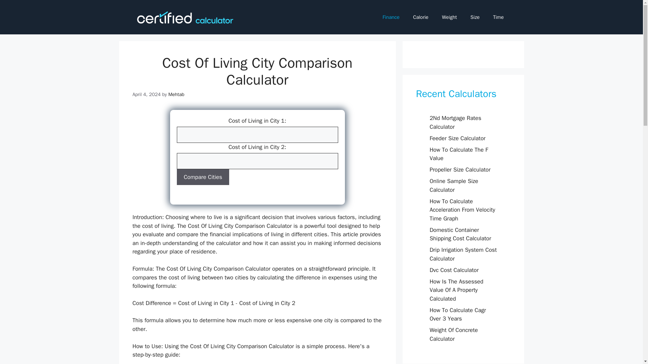  What do you see at coordinates (454, 185) in the screenshot?
I see `Online Sample Size Calculator` at bounding box center [454, 185].